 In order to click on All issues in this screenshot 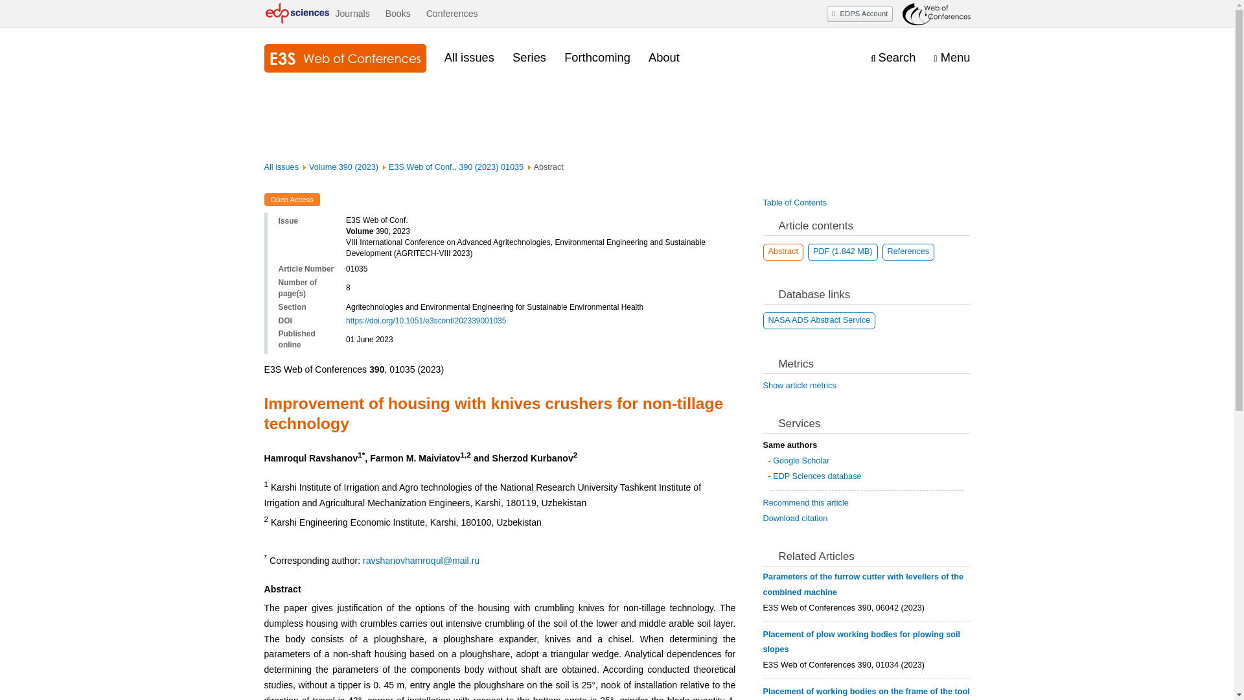, I will do `click(469, 57)`.